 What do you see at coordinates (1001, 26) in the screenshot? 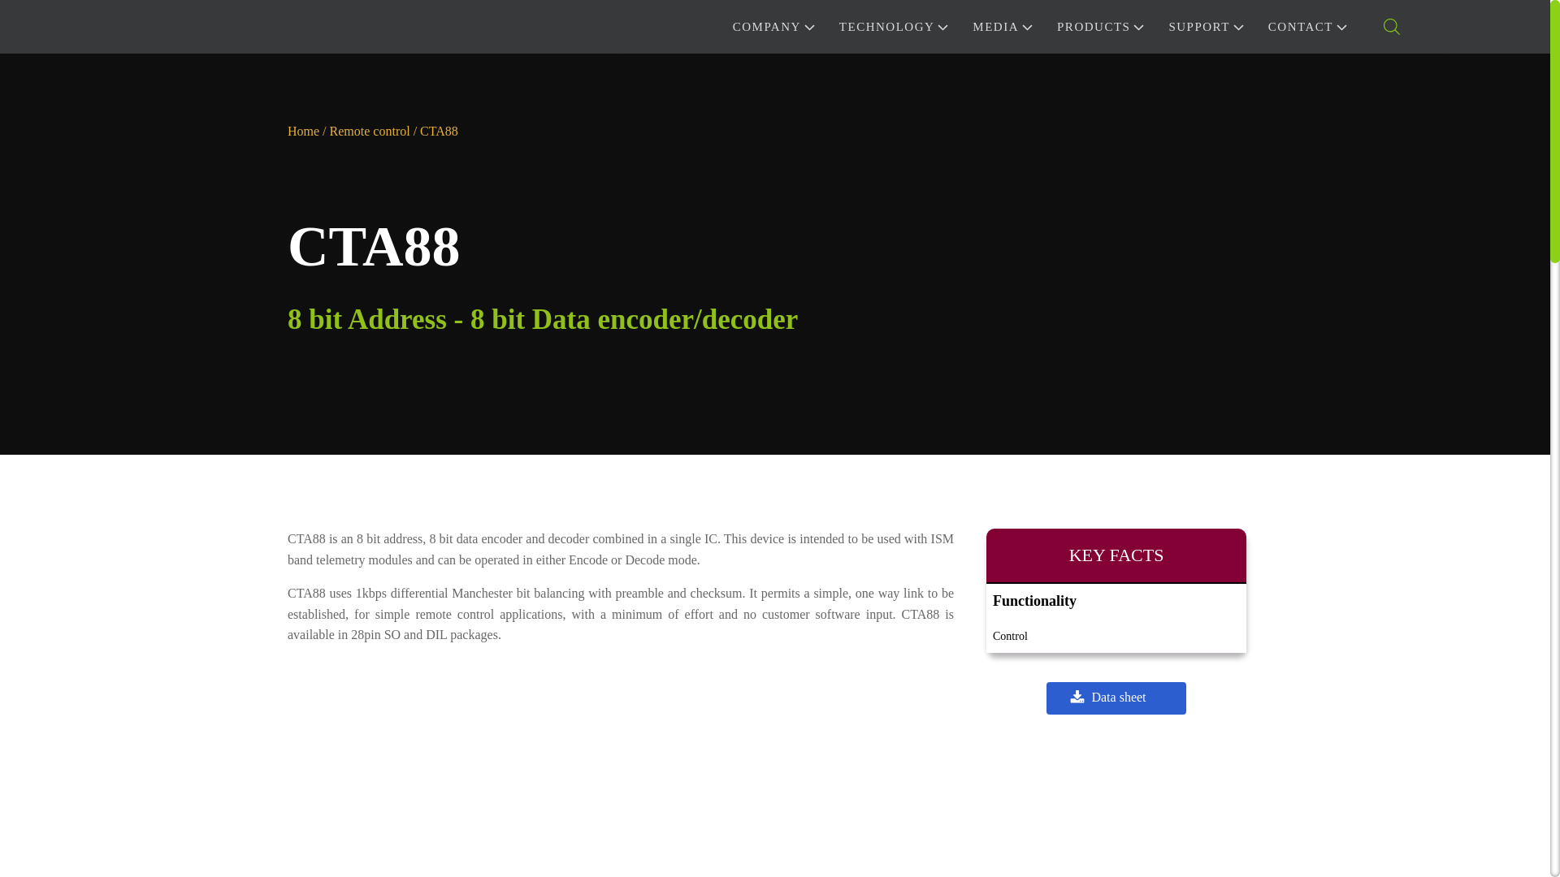
I see `MEDIA` at bounding box center [1001, 26].